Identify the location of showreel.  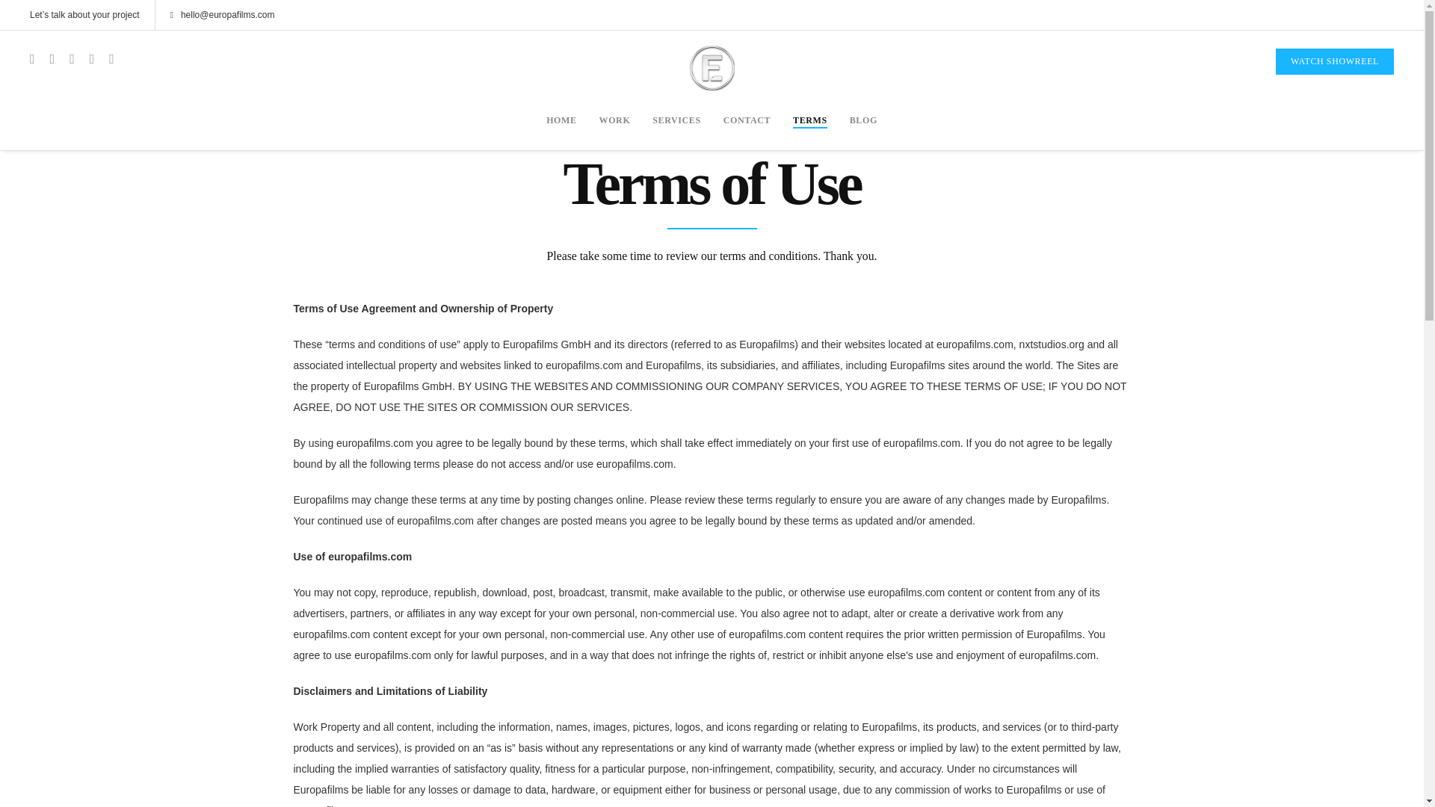
(1334, 61).